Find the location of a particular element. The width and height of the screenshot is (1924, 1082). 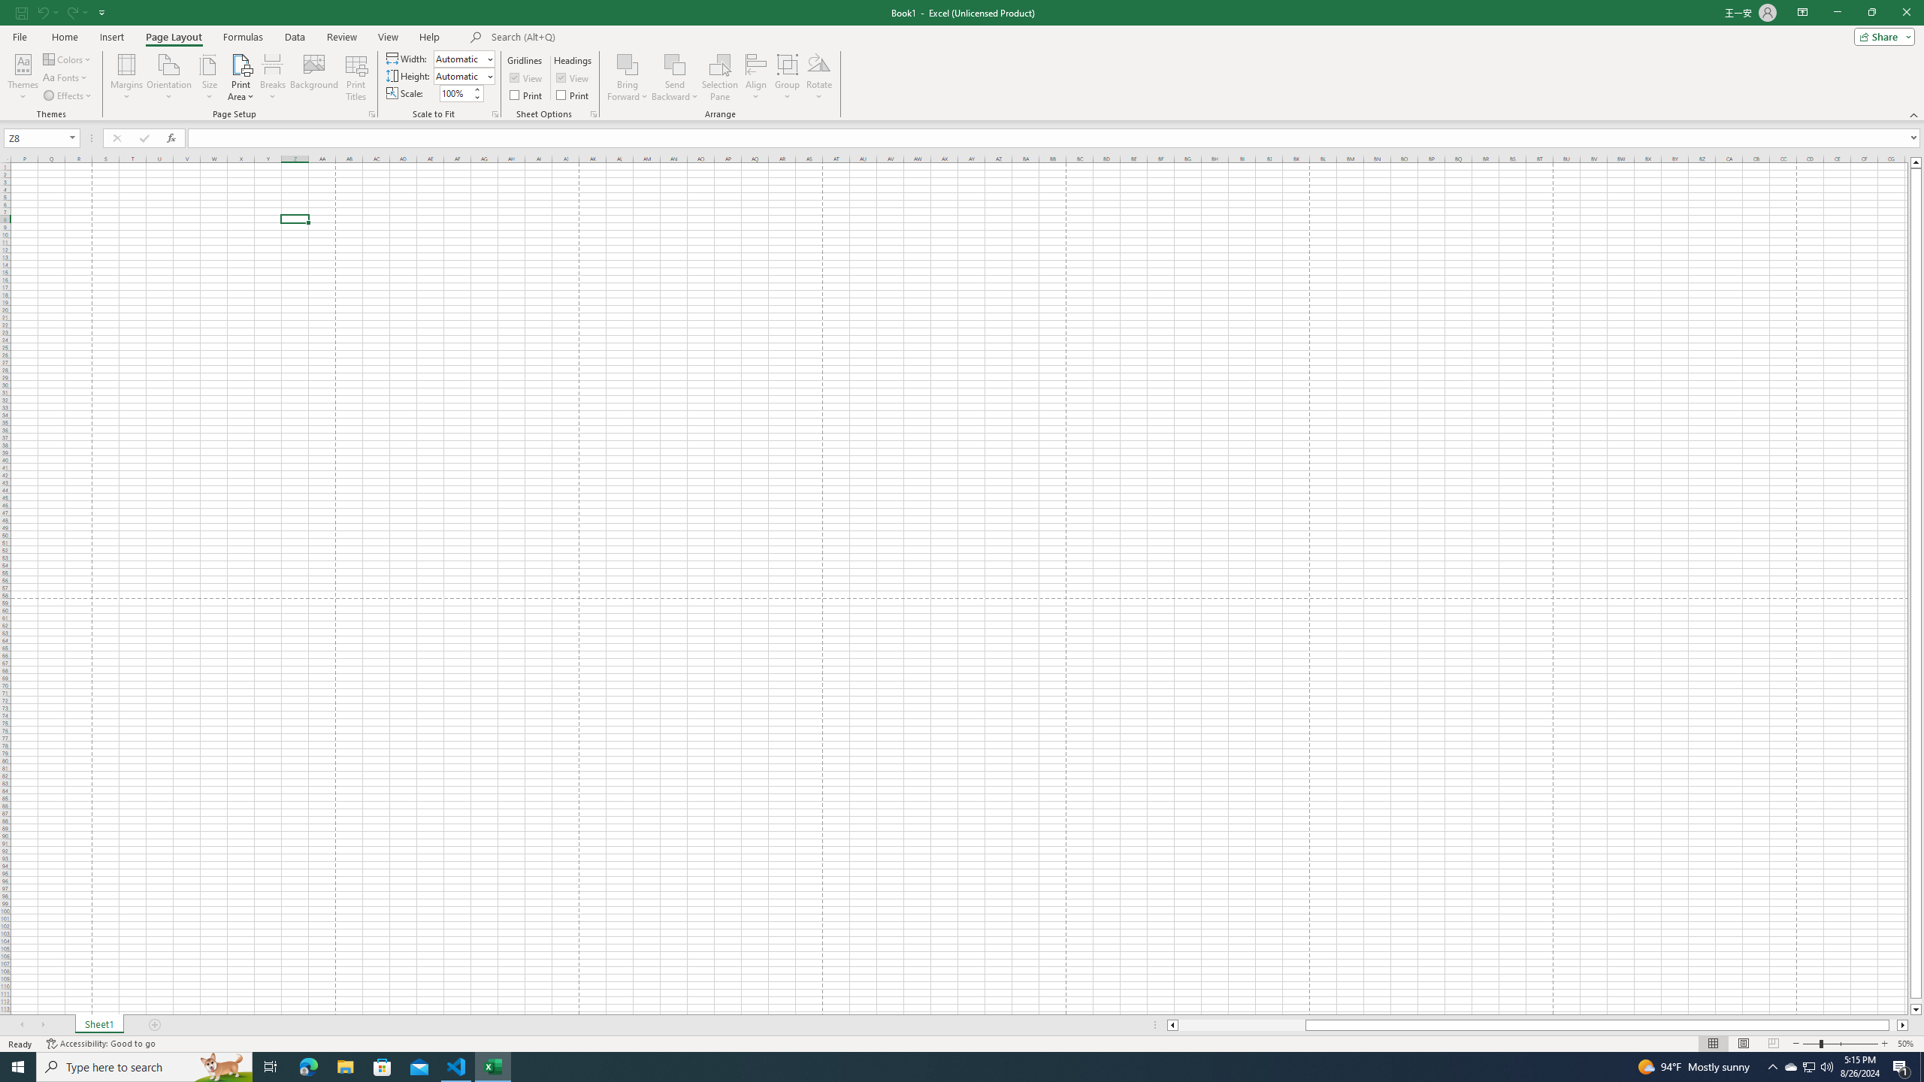

Size is located at coordinates (209, 77).